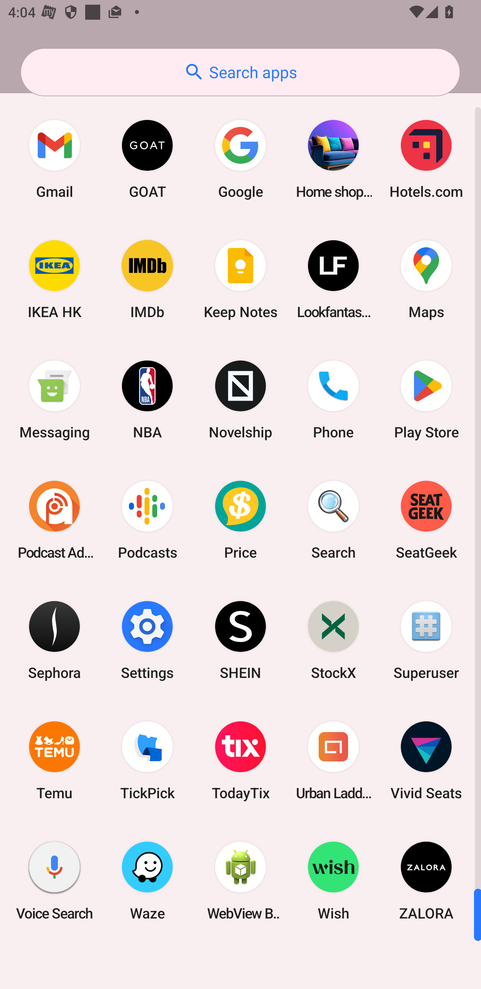  I want to click on Superuser, so click(426, 640).